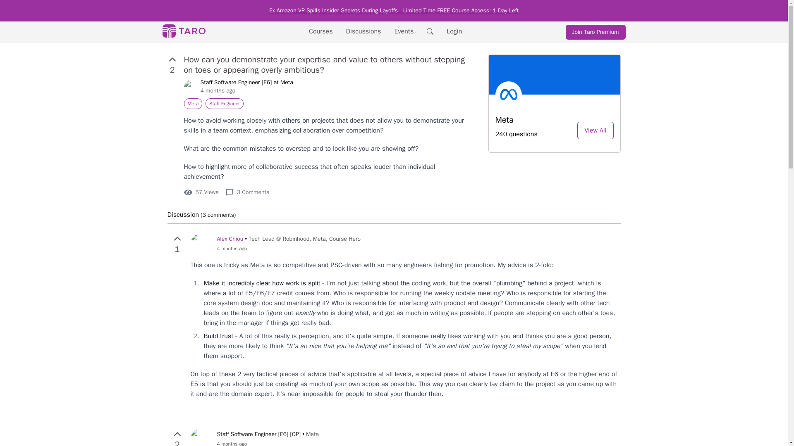 The image size is (794, 446). Describe the element at coordinates (246, 91) in the screenshot. I see `Tuesday March 19, 10:23pm` at that location.